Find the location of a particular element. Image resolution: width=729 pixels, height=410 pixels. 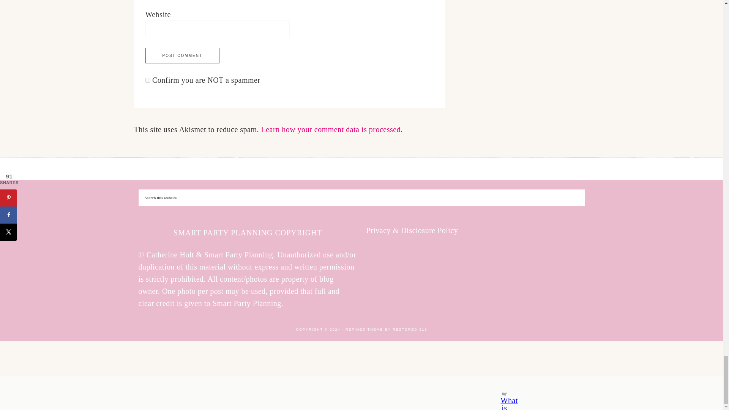

Post Comment is located at coordinates (182, 55).